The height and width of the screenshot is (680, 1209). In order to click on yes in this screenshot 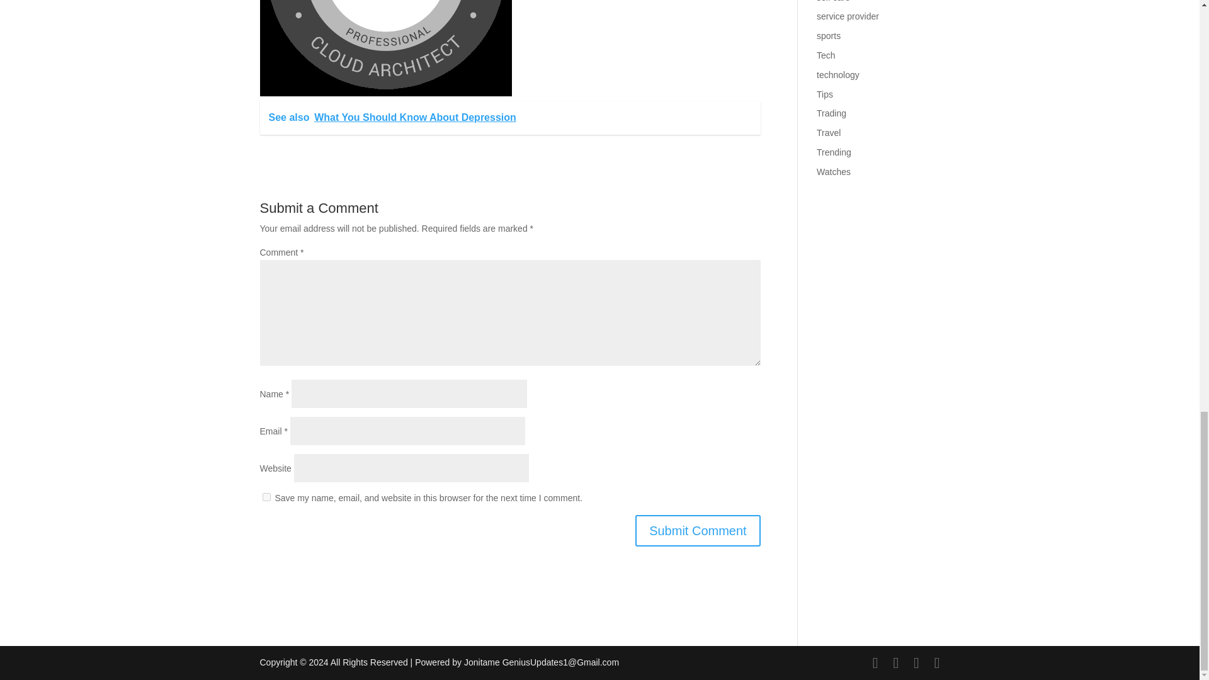, I will do `click(266, 497)`.